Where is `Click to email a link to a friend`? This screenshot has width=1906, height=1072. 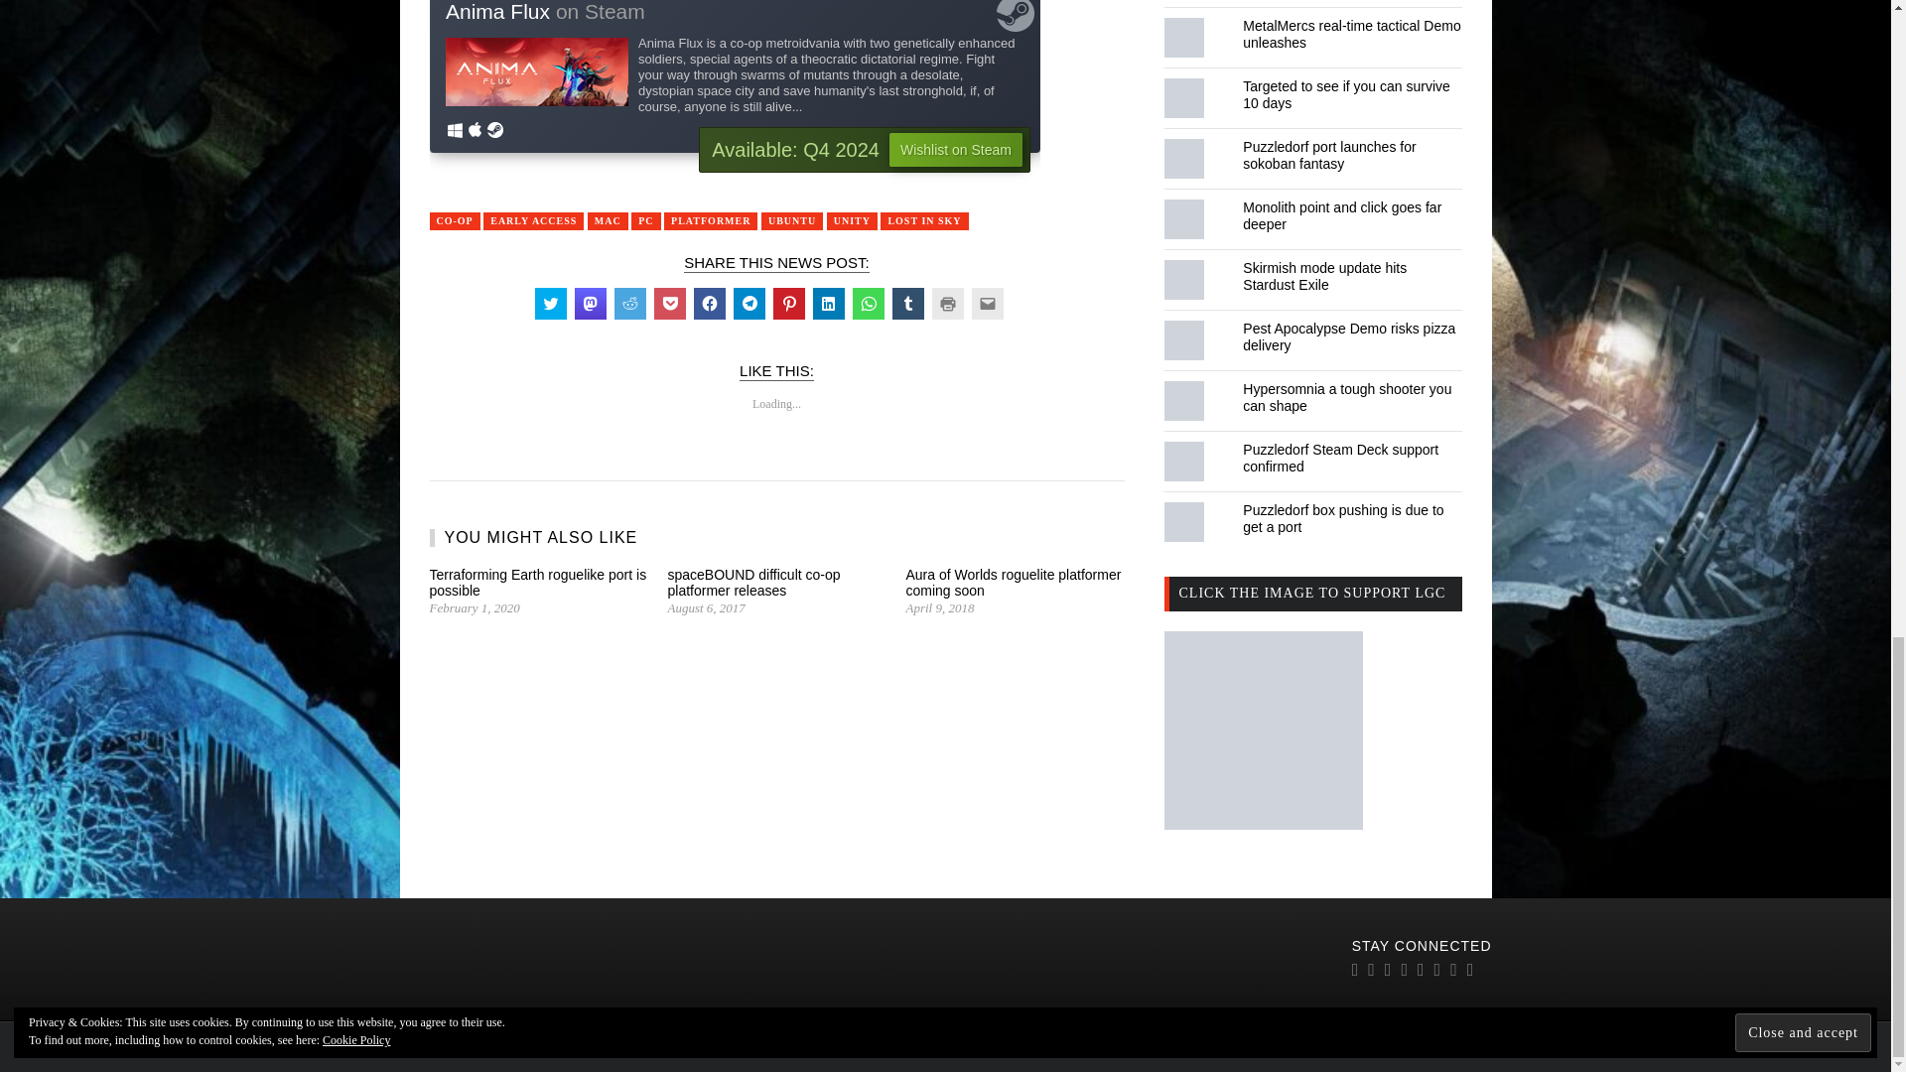
Click to email a link to a friend is located at coordinates (986, 304).